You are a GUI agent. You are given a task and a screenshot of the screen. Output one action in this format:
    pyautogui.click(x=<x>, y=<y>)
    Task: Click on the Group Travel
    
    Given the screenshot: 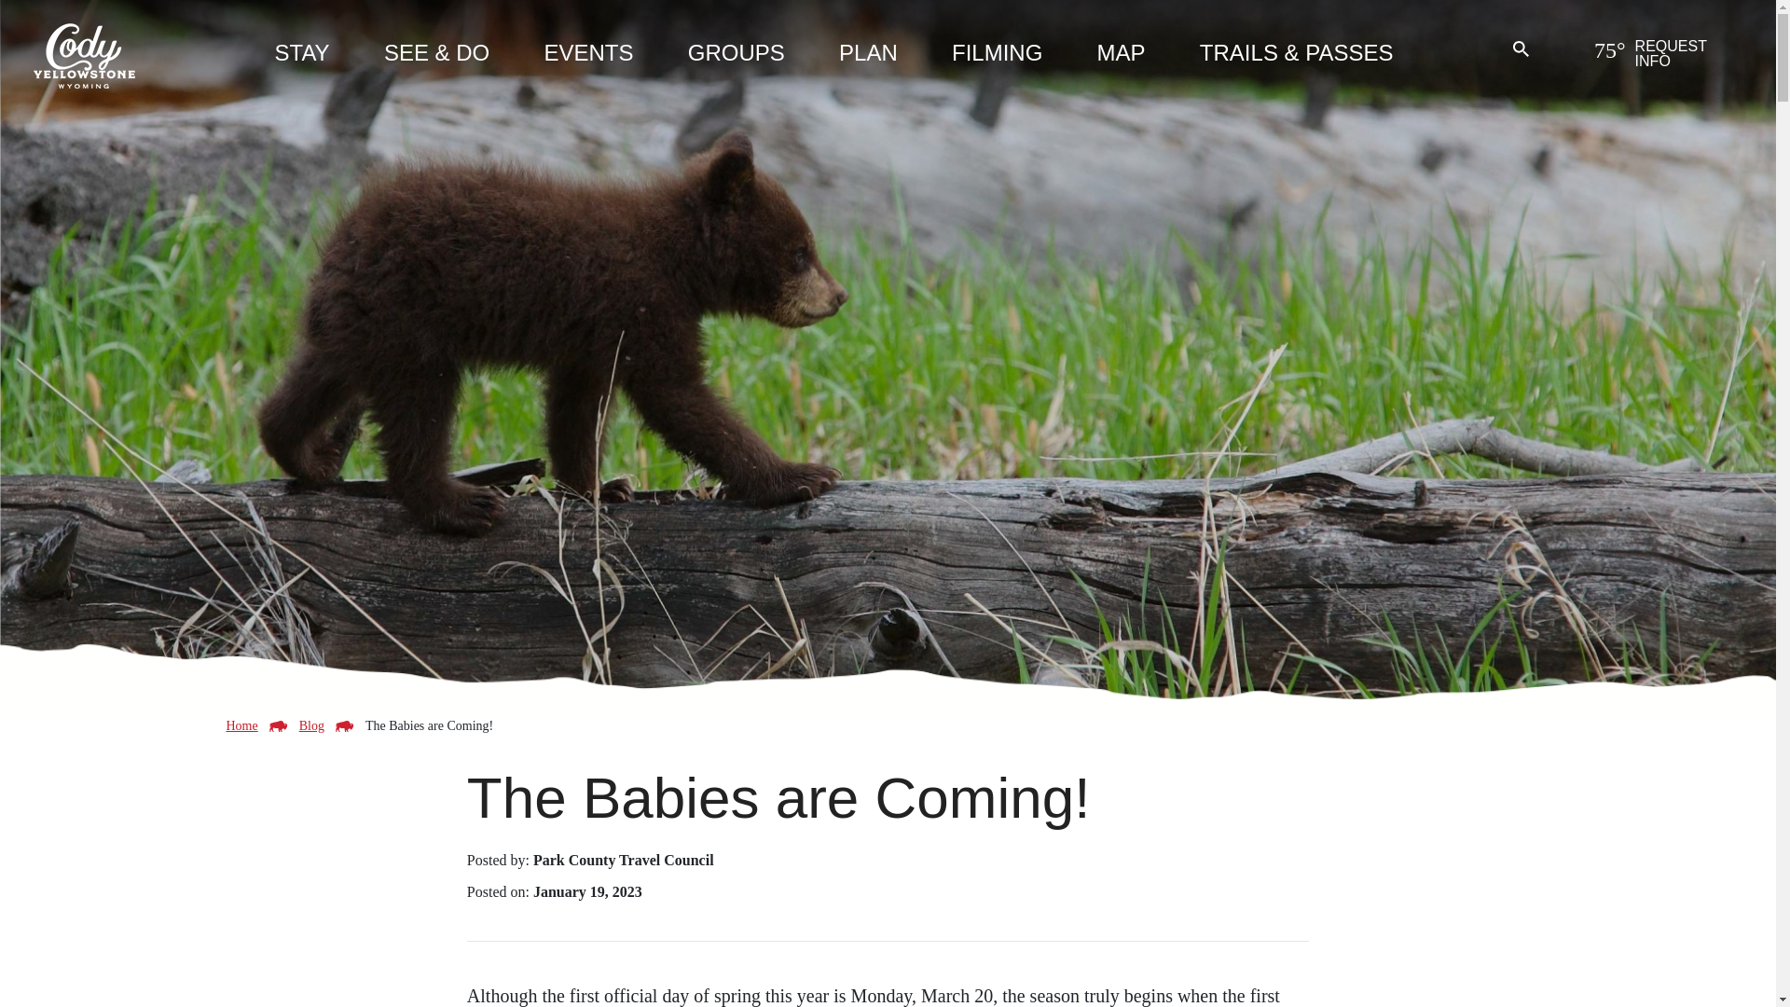 What is the action you would take?
    pyautogui.click(x=737, y=56)
    